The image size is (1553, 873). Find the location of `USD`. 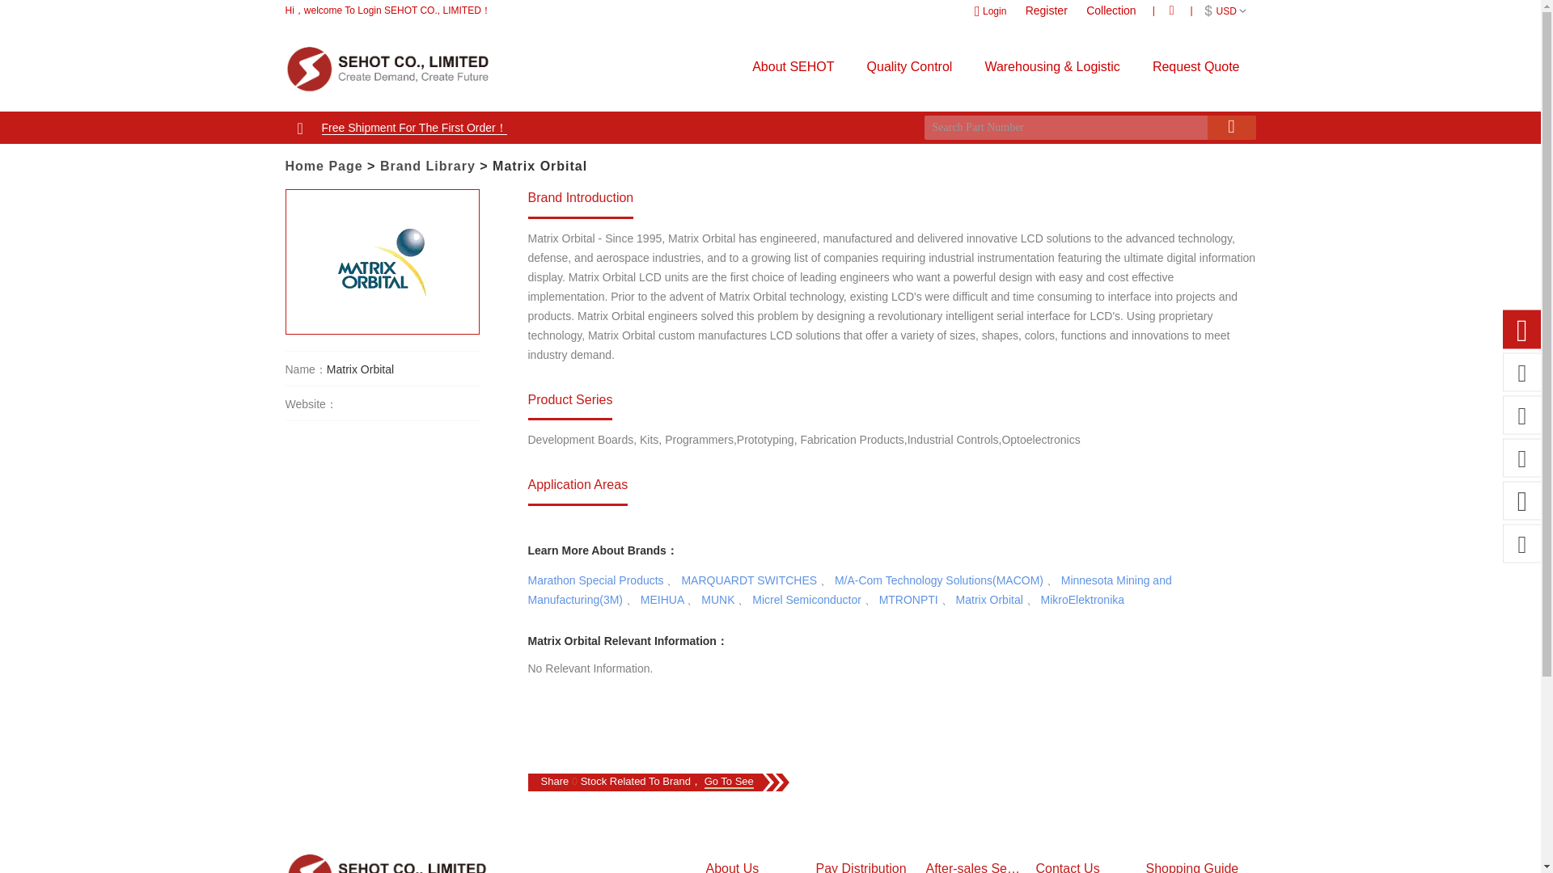

USD is located at coordinates (1226, 11).